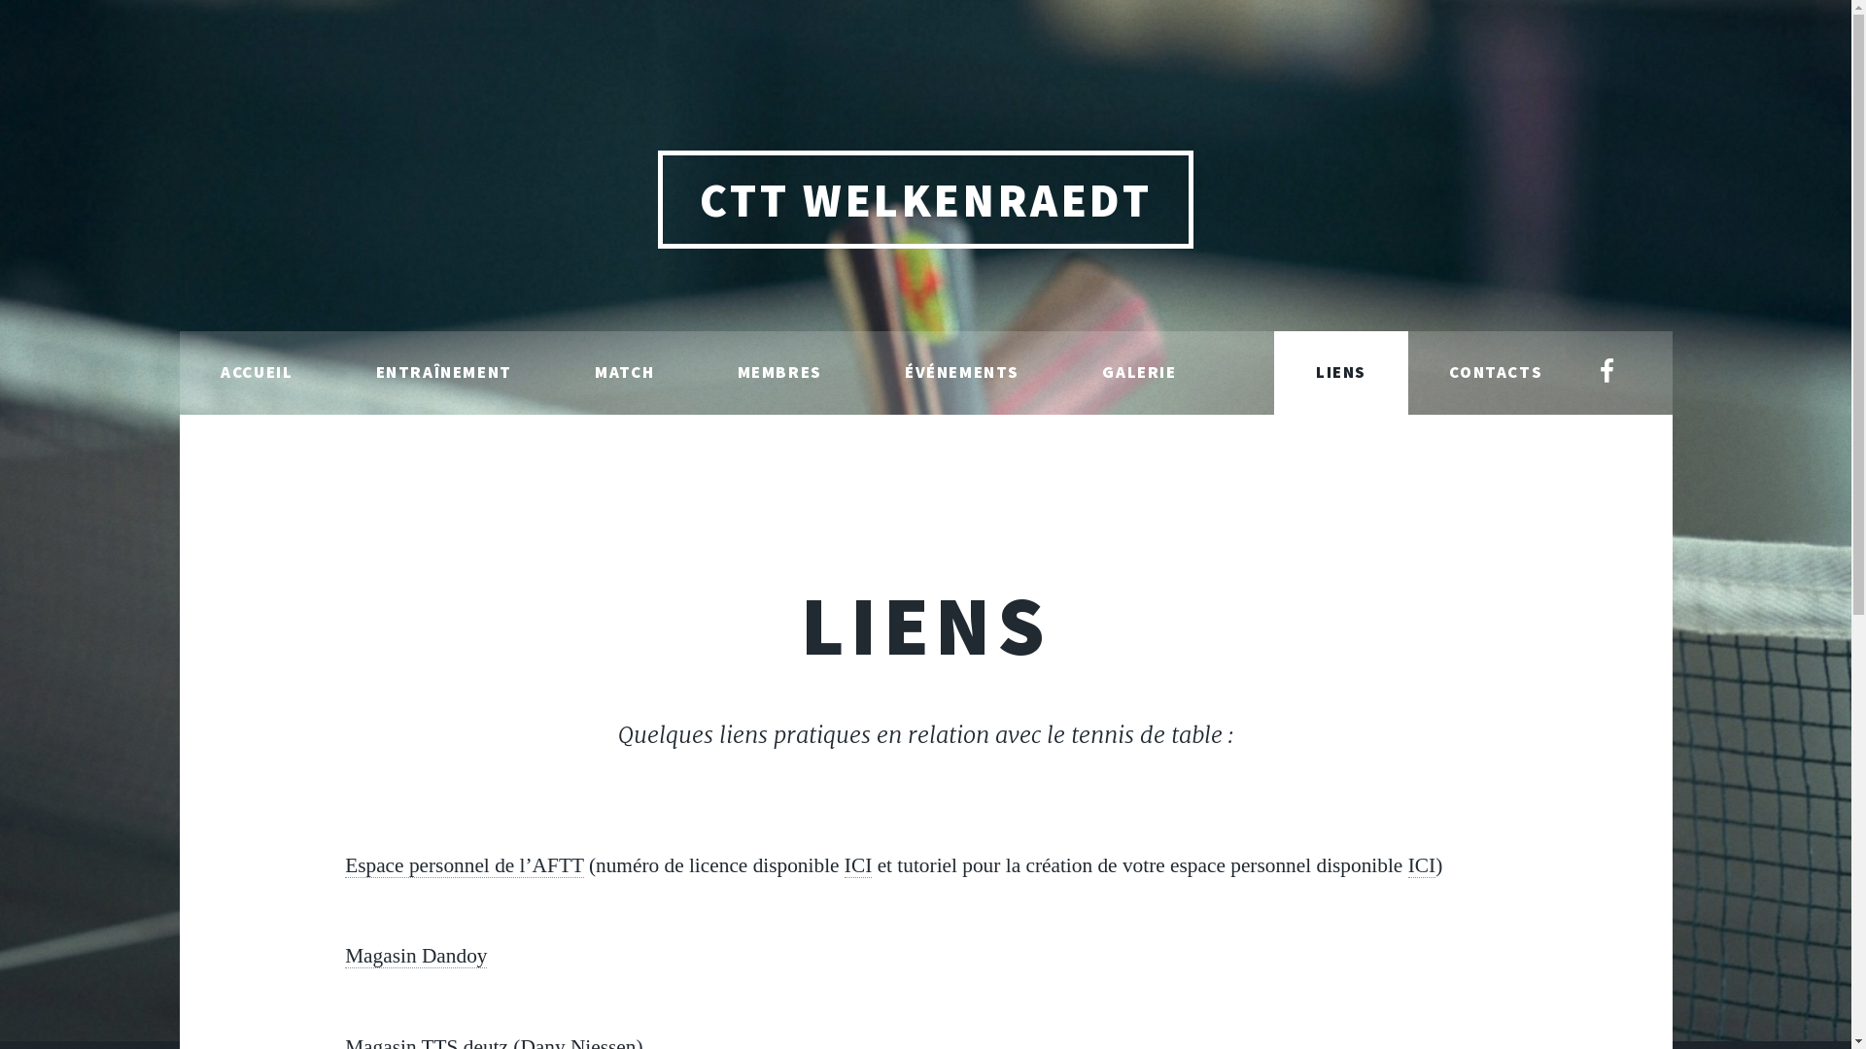 This screenshot has width=1866, height=1049. What do you see at coordinates (858, 866) in the screenshot?
I see `ICI` at bounding box center [858, 866].